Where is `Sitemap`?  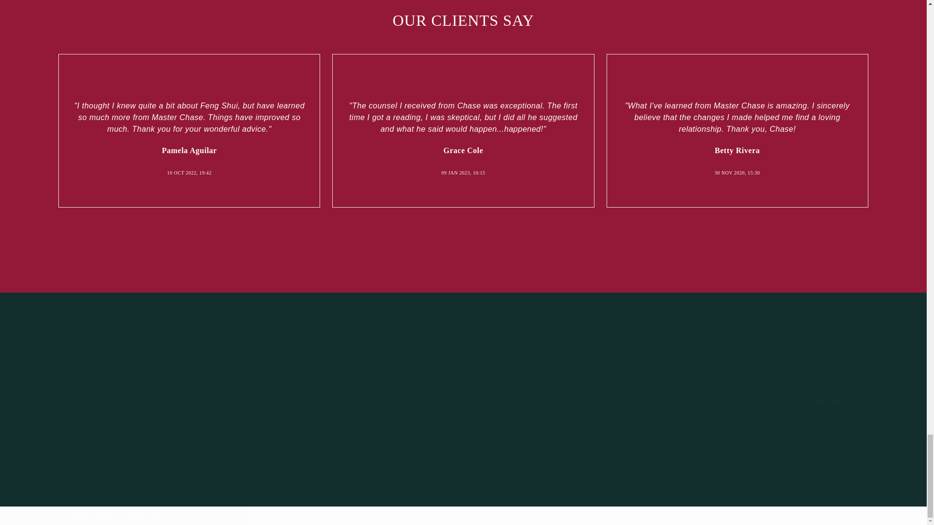
Sitemap is located at coordinates (445, 413).